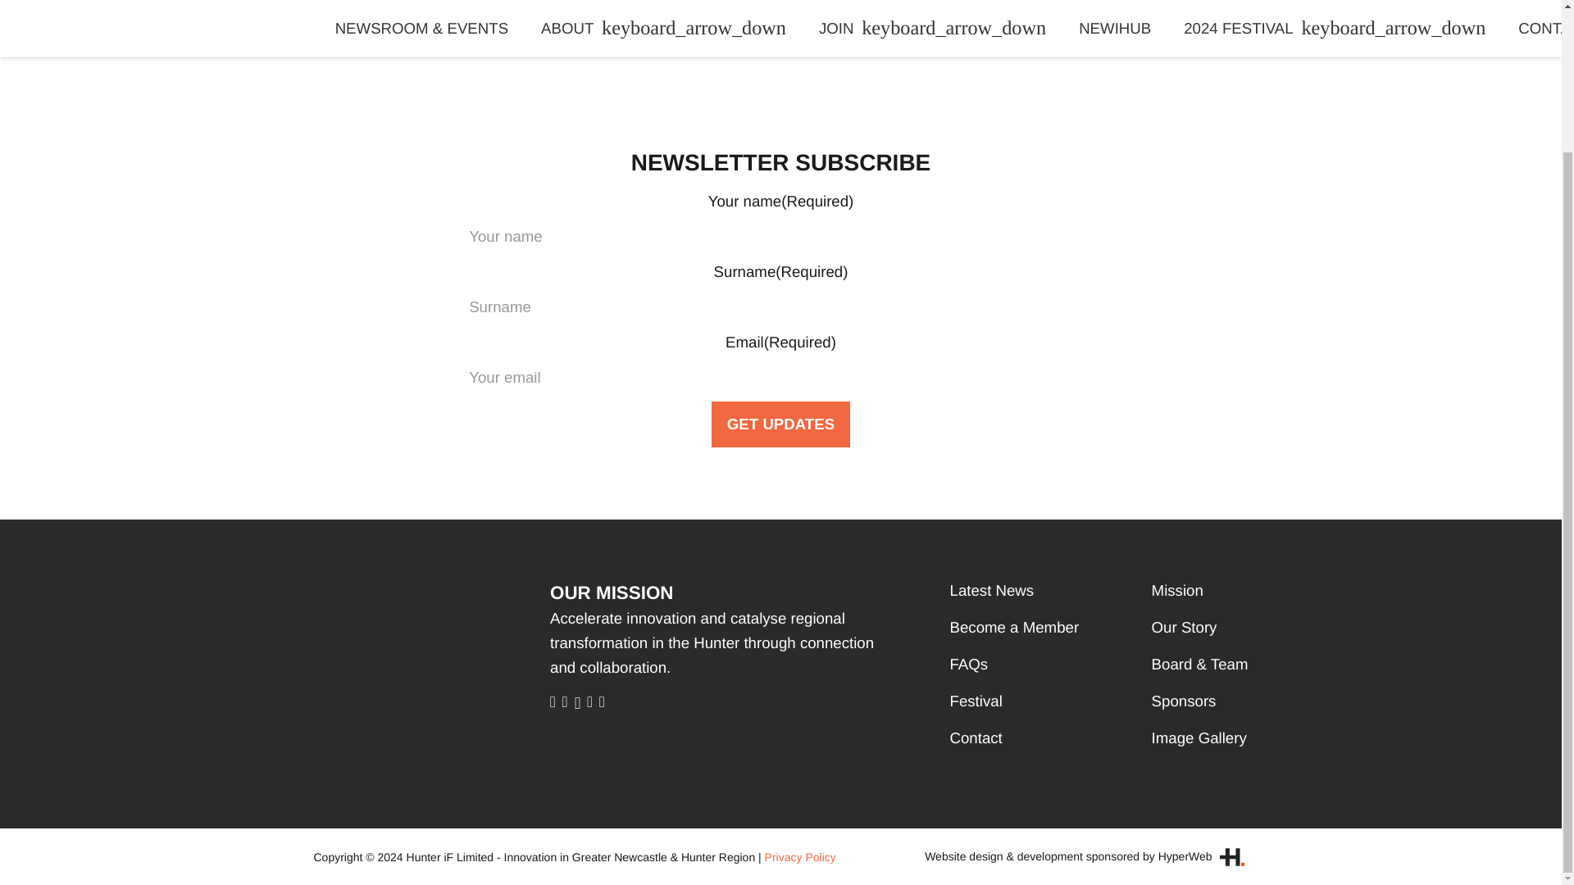 Image resolution: width=1574 pixels, height=885 pixels. I want to click on Become a Member, so click(1013, 627).